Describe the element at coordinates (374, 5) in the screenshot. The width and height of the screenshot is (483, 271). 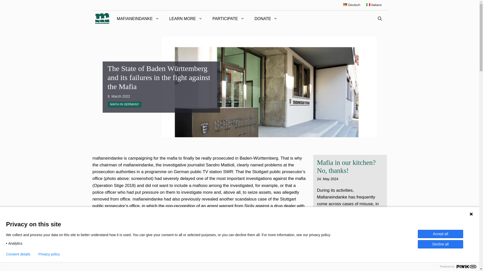
I see `Italiano` at that location.